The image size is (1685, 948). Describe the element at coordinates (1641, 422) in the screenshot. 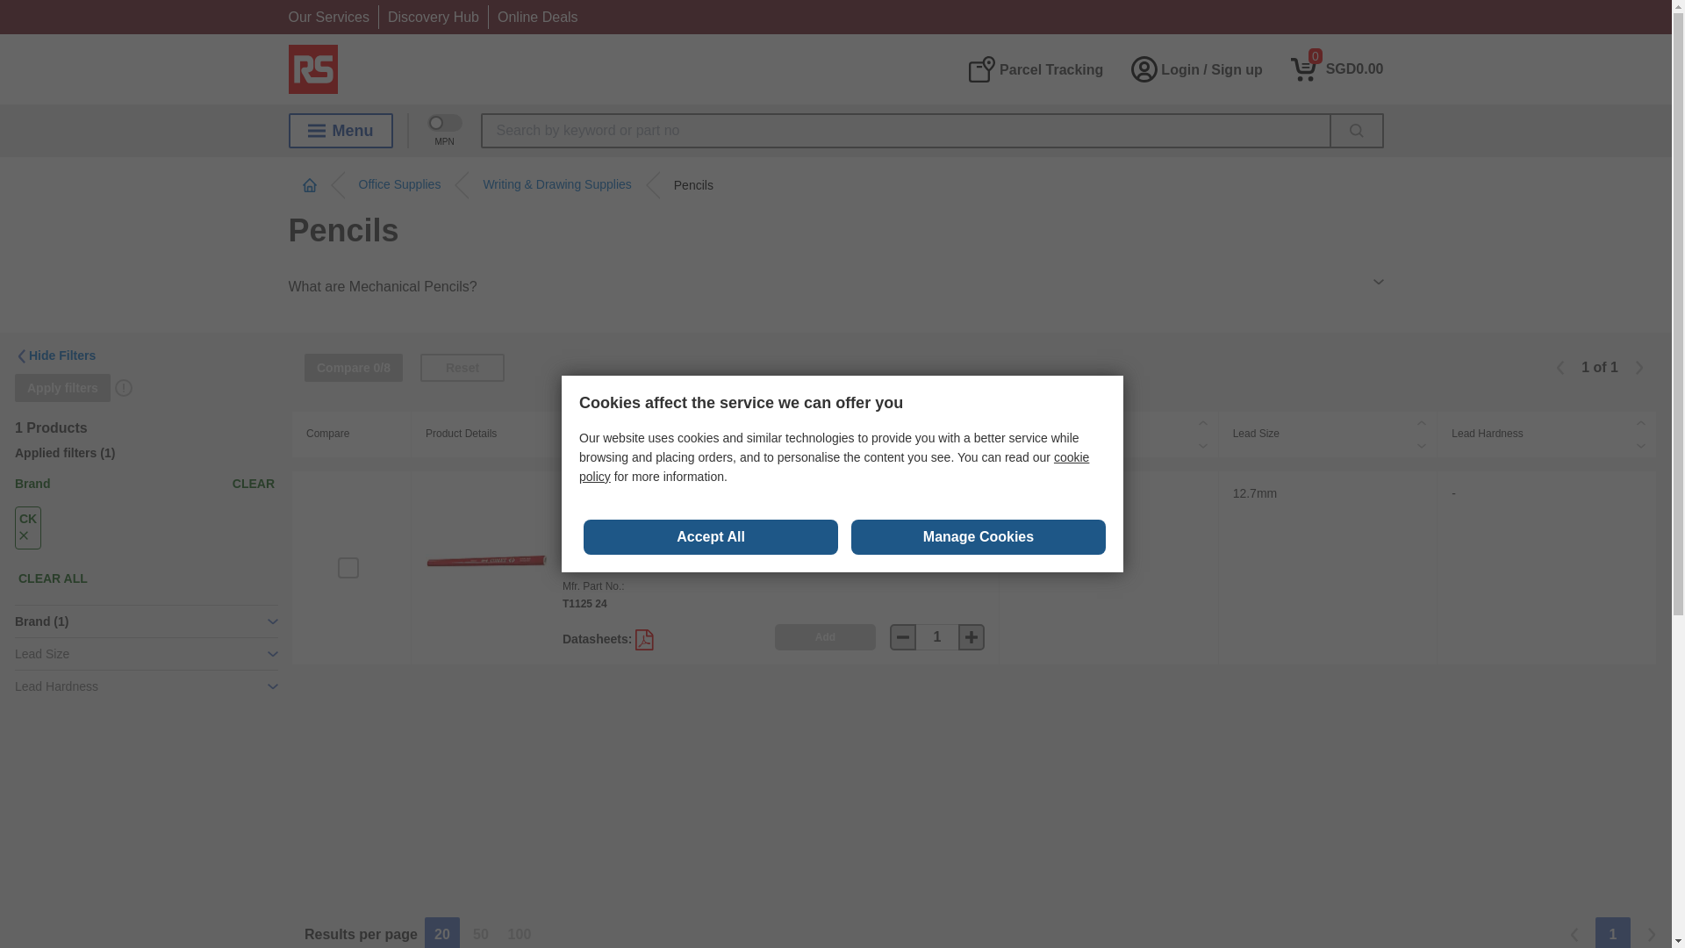

I see `Sort ascending` at that location.